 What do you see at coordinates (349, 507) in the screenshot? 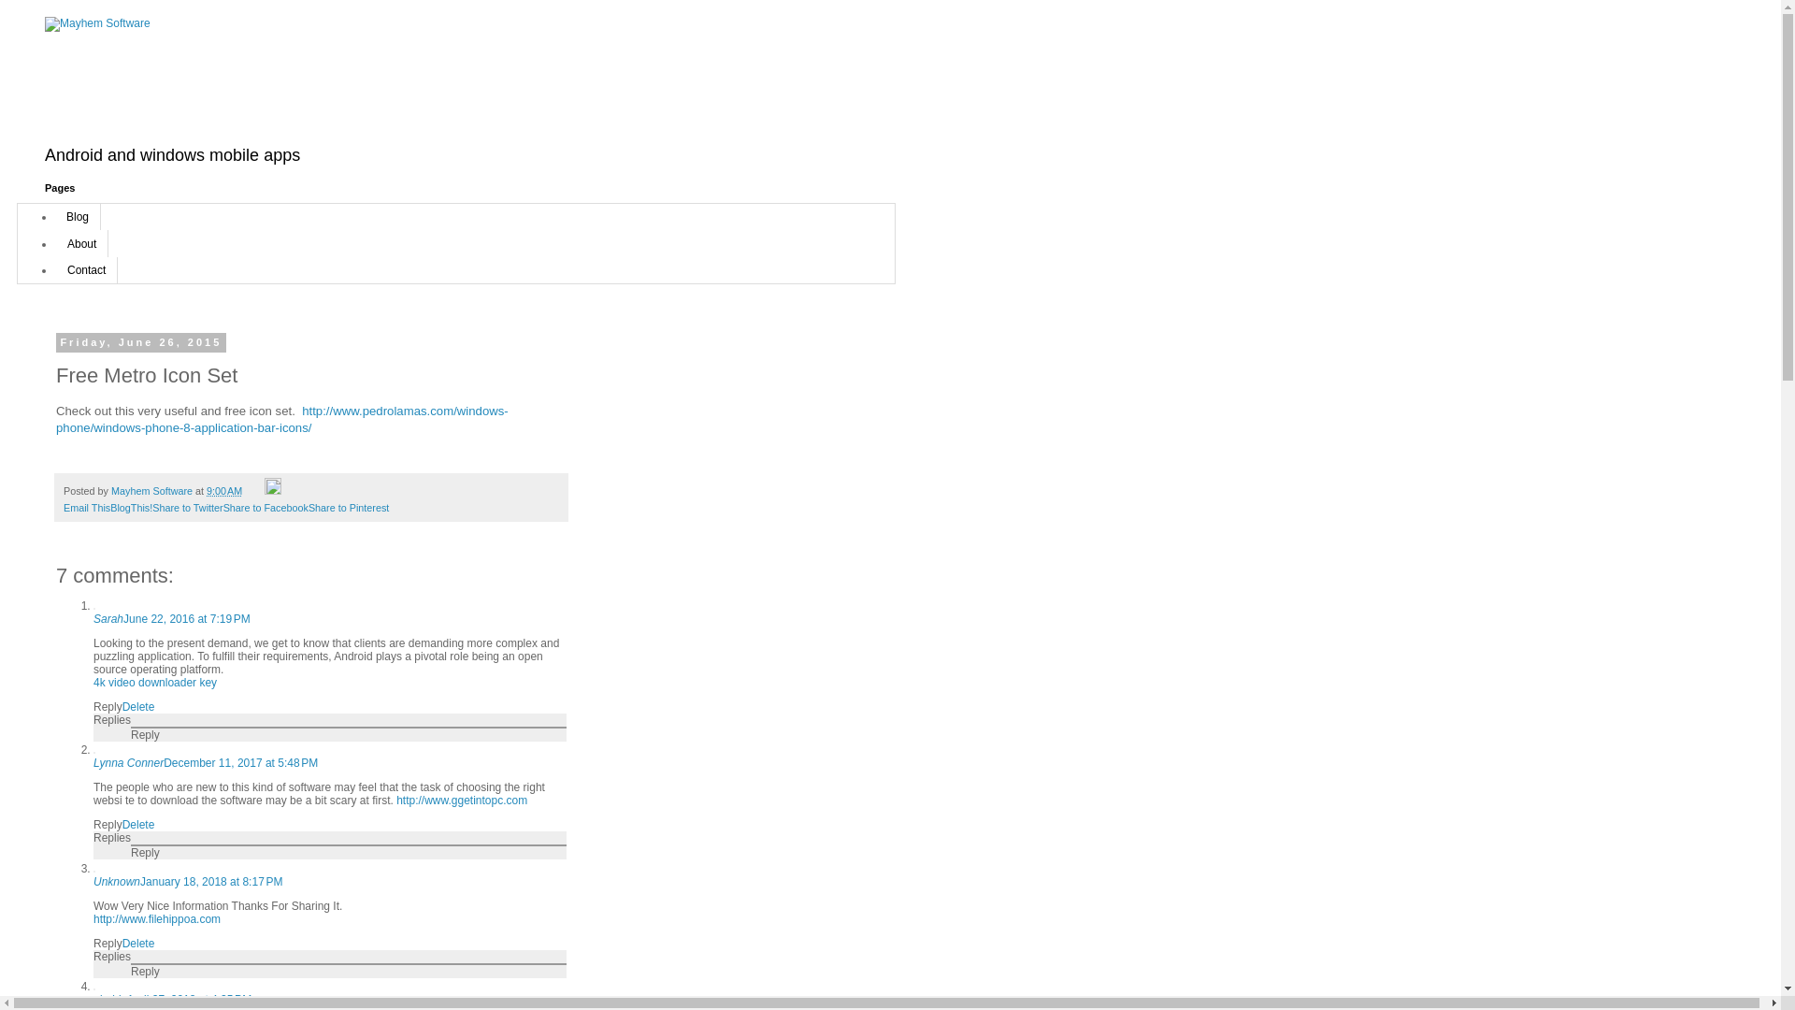
I see `Share to Pinterest` at bounding box center [349, 507].